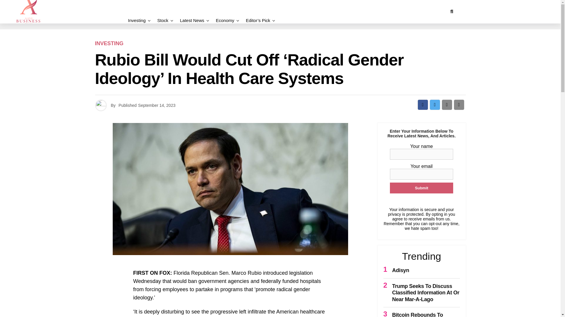 Image resolution: width=565 pixels, height=317 pixels. I want to click on Economy, so click(225, 20).